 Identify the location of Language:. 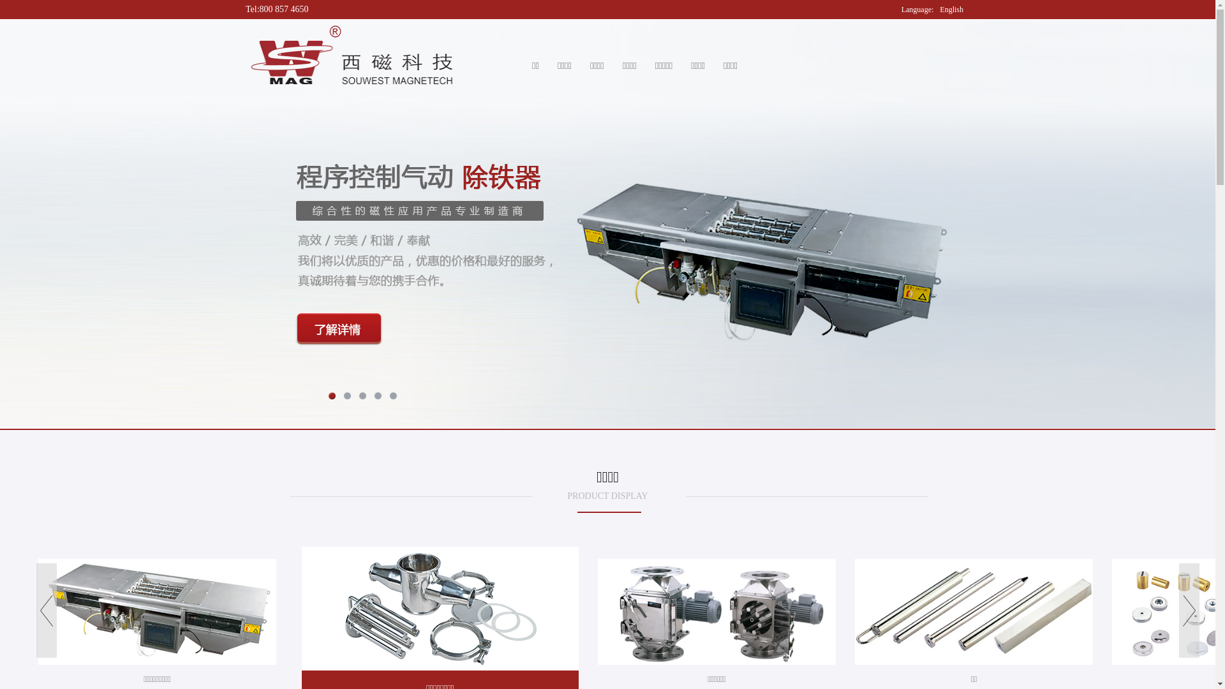
(917, 10).